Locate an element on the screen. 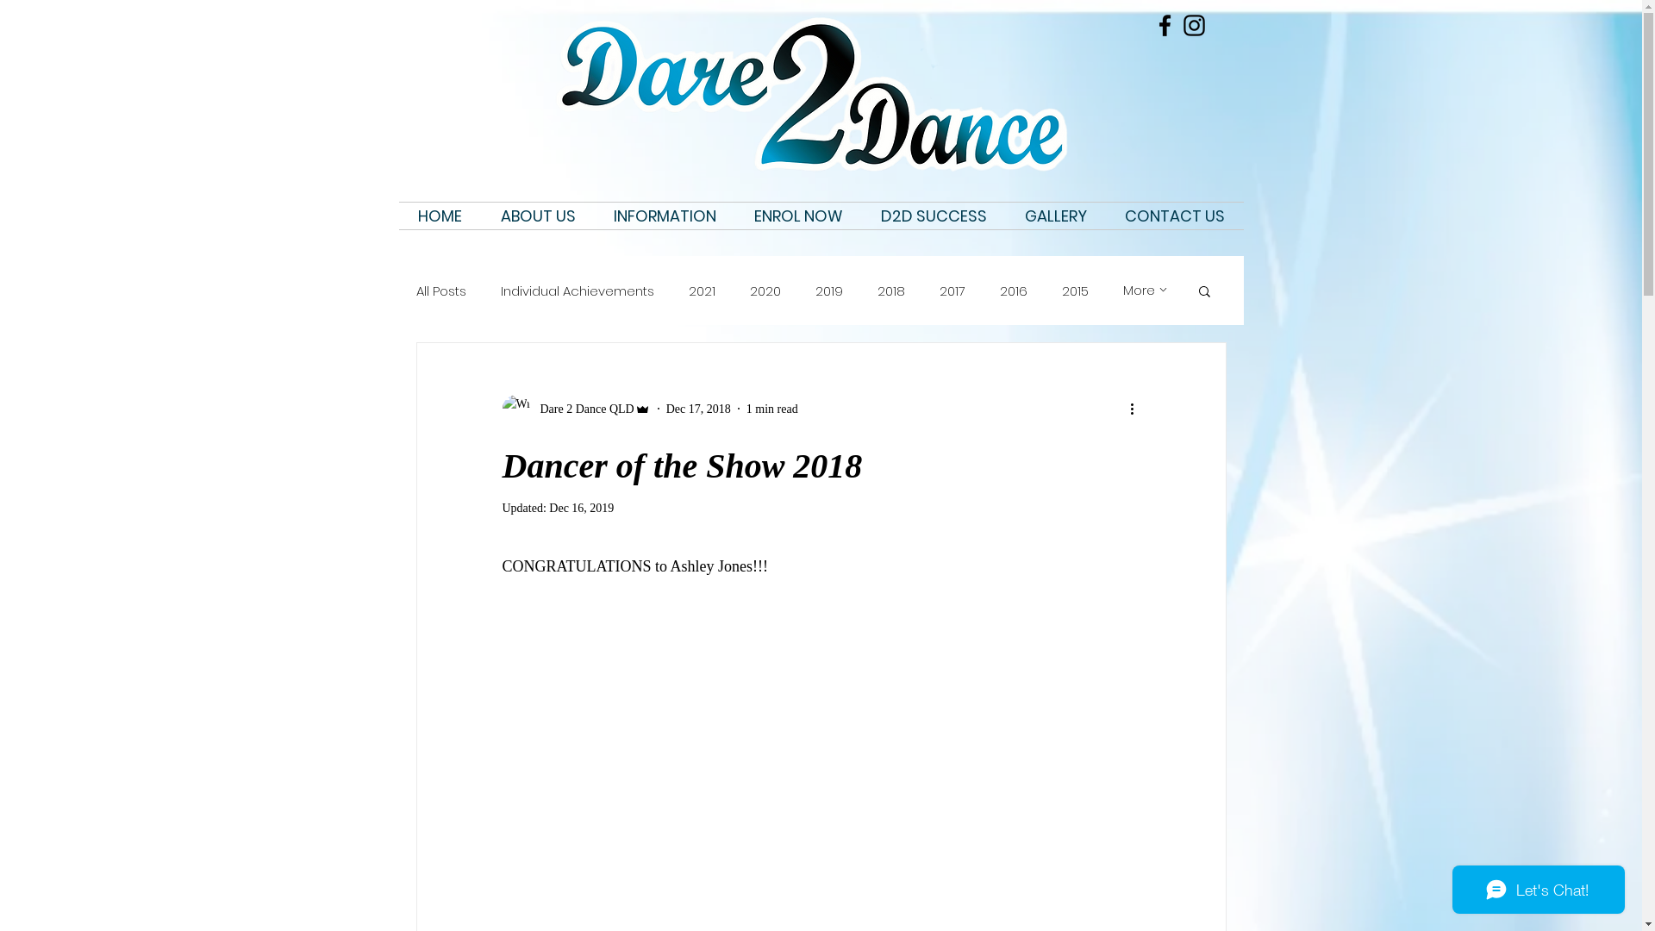 The height and width of the screenshot is (931, 1655). INFORMATION is located at coordinates (665, 216).